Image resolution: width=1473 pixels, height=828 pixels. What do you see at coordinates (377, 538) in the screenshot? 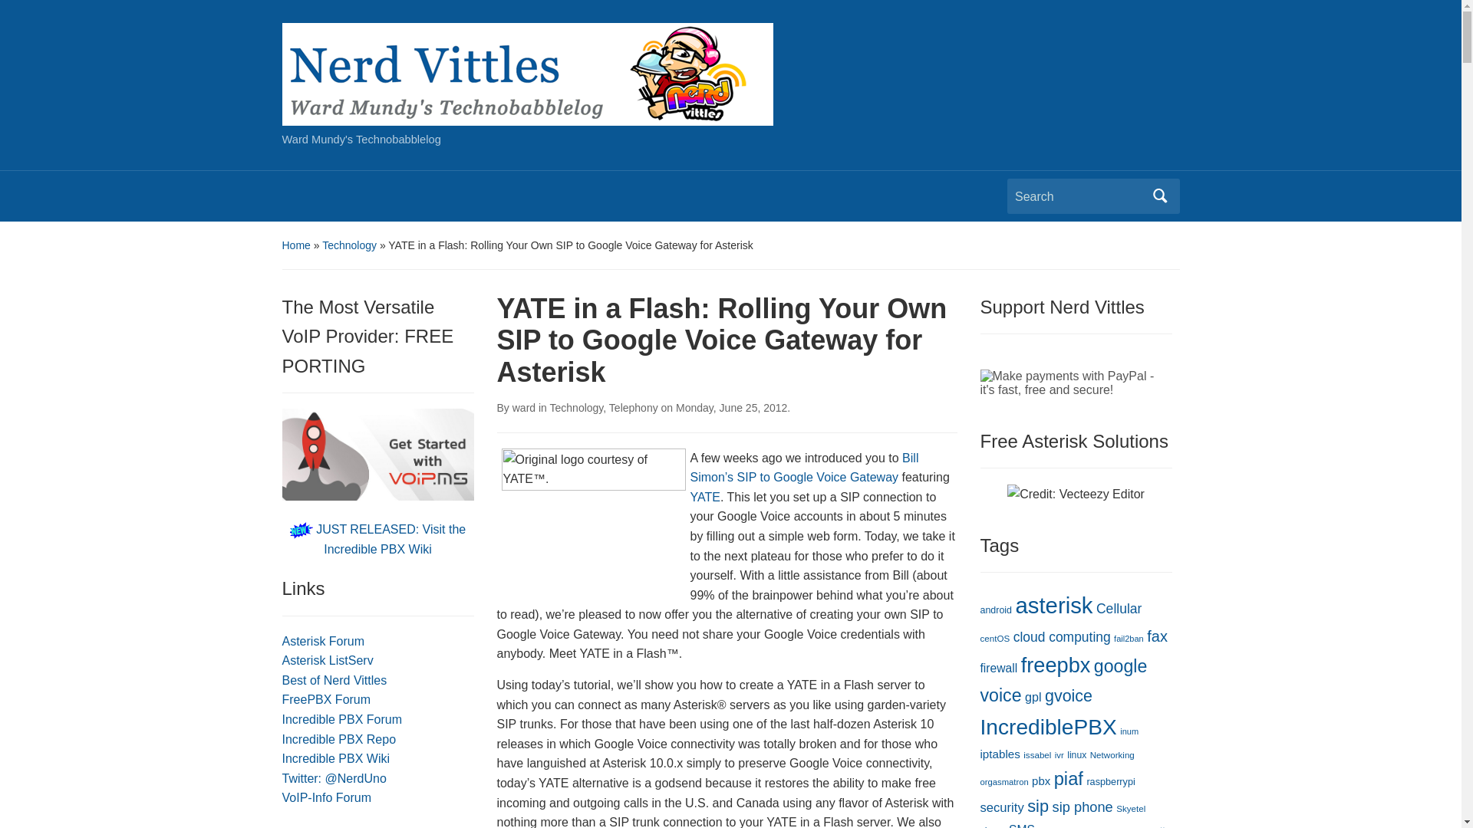
I see `JUST RELEASED: Visit the Incredible PBX Wiki` at bounding box center [377, 538].